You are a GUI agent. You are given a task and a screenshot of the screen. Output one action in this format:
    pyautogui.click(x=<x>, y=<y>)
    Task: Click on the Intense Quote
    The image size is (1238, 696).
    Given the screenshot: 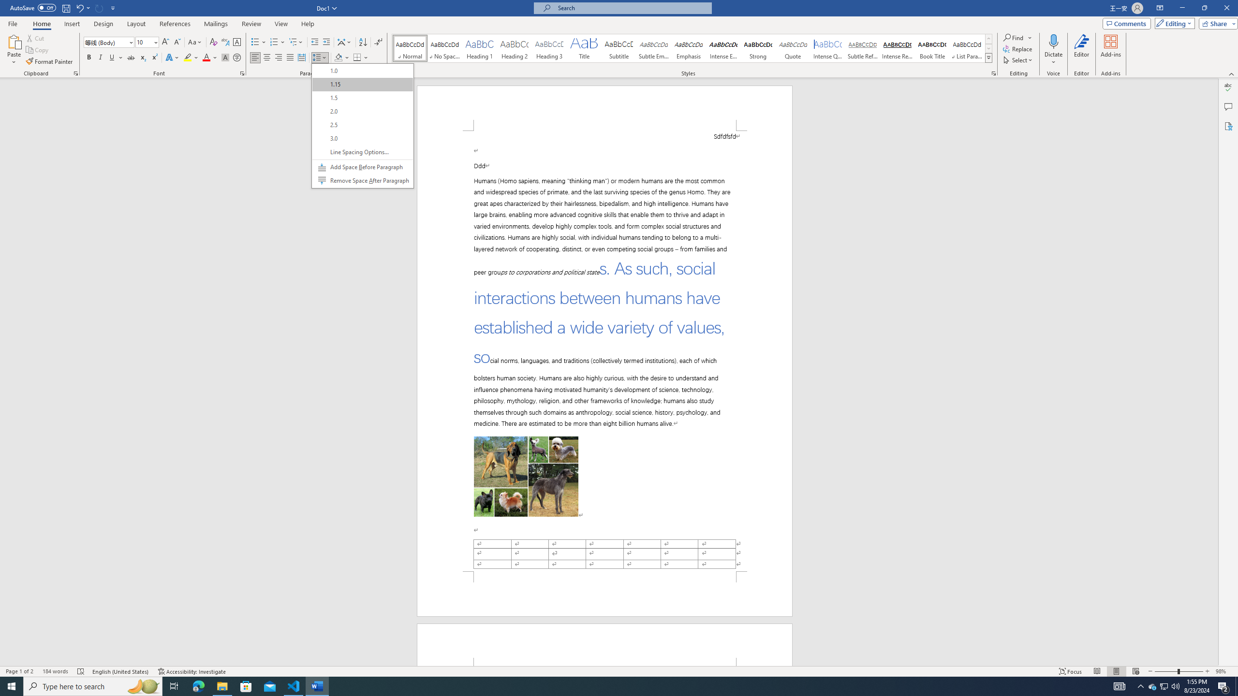 What is the action you would take?
    pyautogui.click(x=828, y=48)
    